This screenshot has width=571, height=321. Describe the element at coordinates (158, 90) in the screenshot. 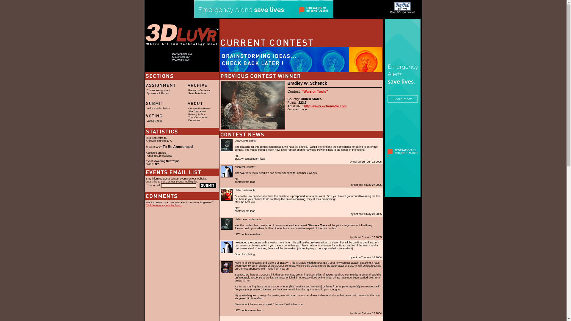

I see `Current Assignment` at that location.